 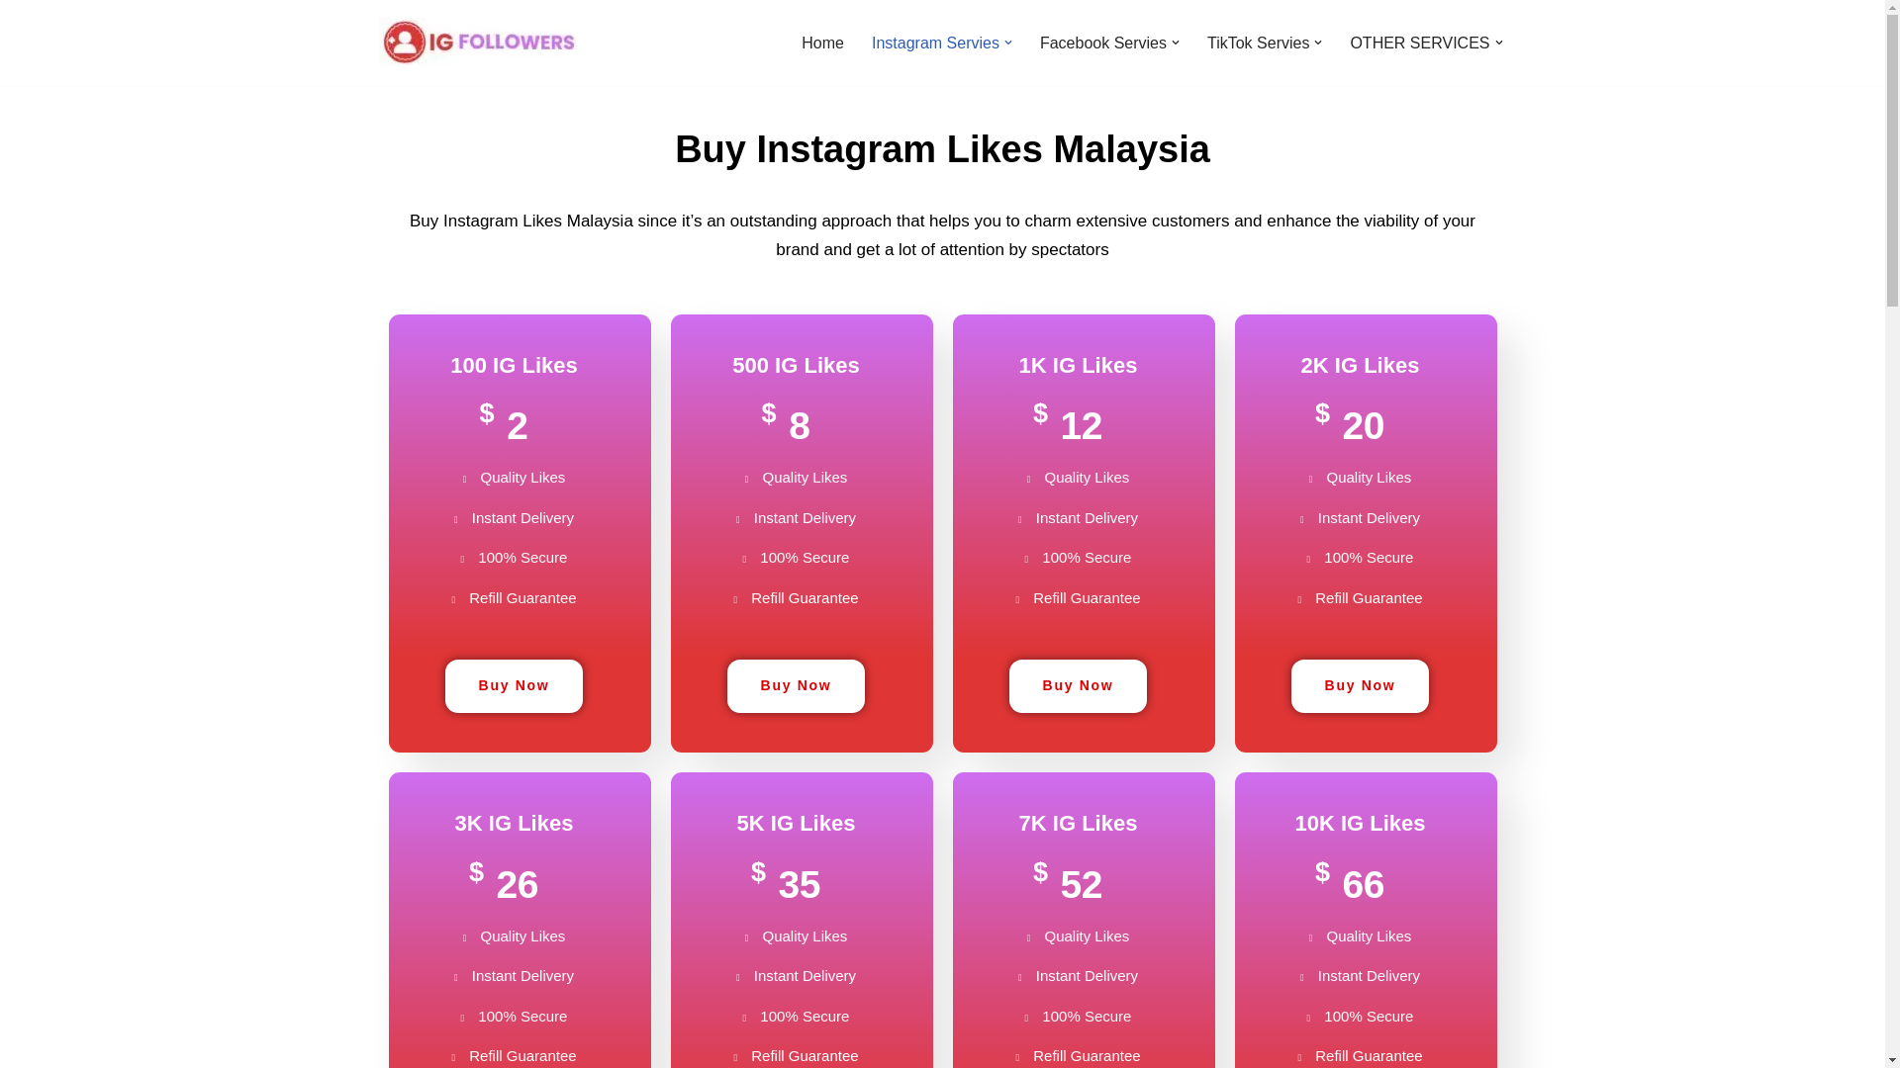 I want to click on Buy Now, so click(x=797, y=686).